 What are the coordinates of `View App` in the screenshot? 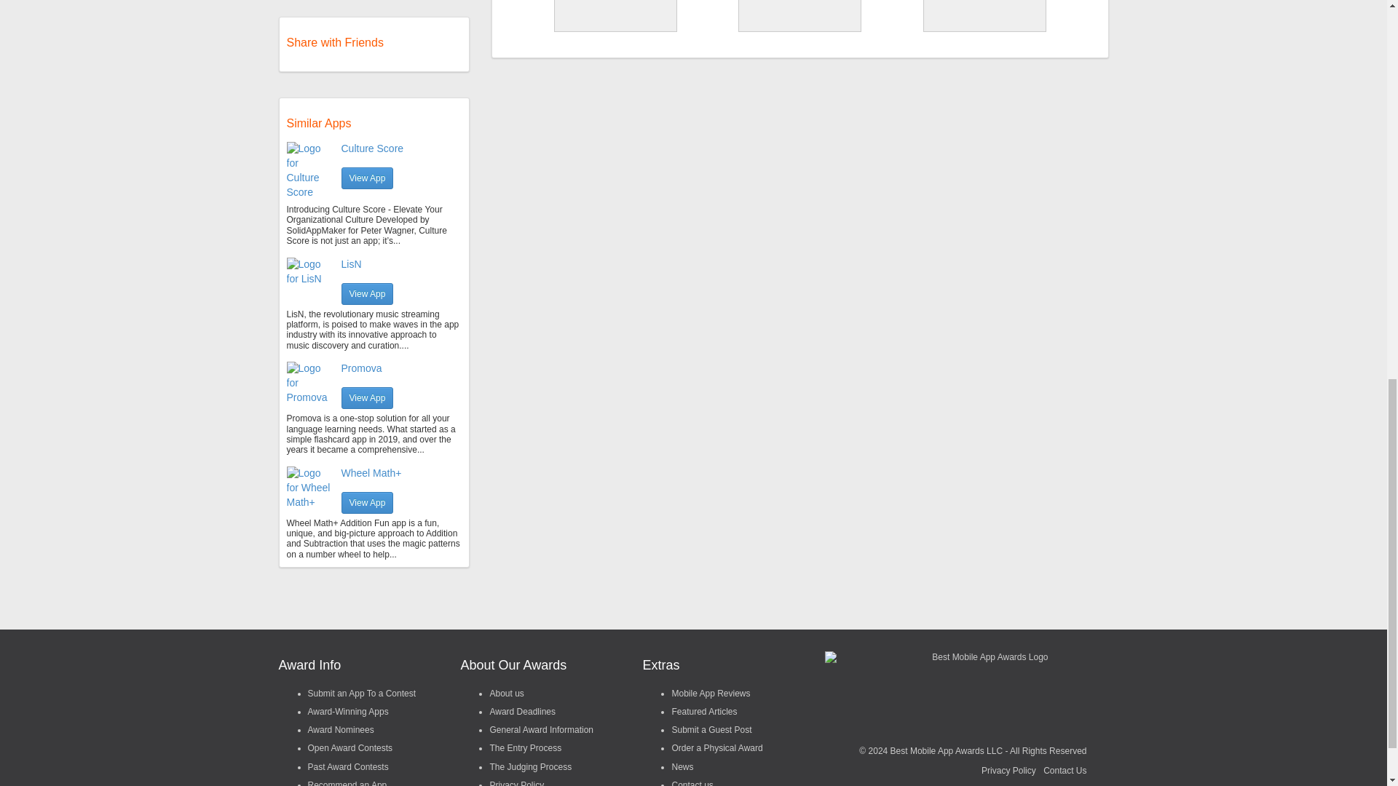 It's located at (367, 397).